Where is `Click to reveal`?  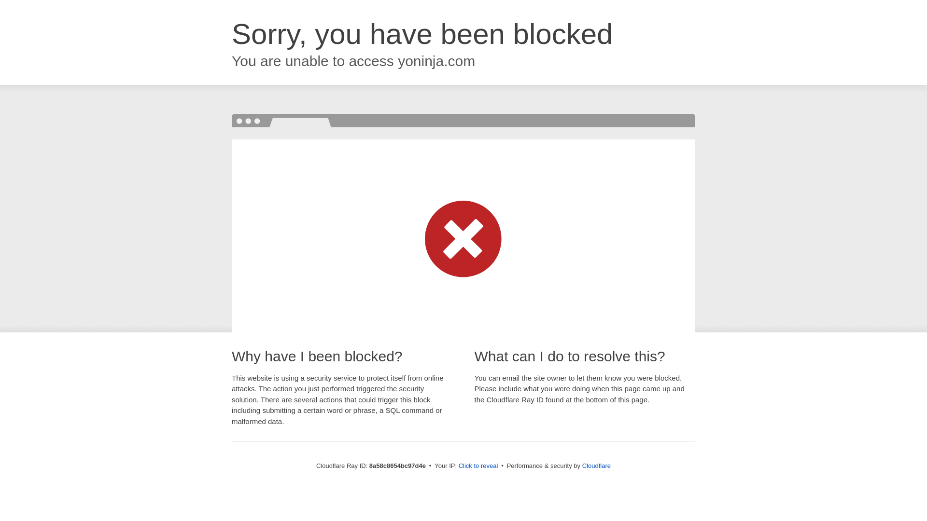 Click to reveal is located at coordinates (478, 466).